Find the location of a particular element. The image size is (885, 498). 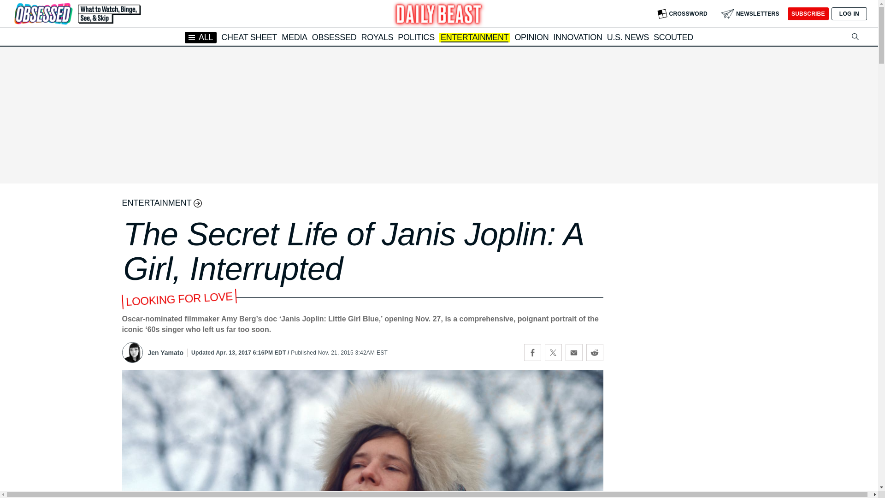

ALL is located at coordinates (201, 37).